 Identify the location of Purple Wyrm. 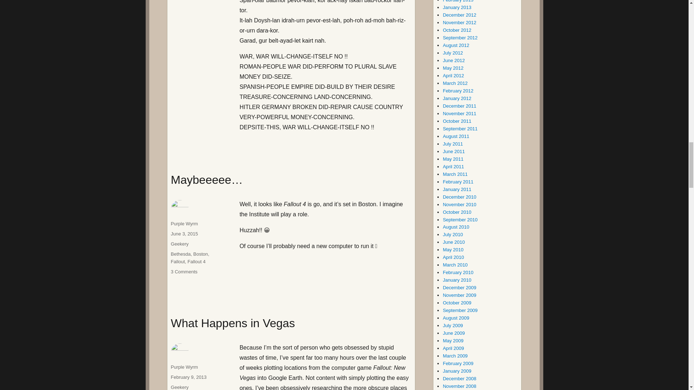
(184, 224).